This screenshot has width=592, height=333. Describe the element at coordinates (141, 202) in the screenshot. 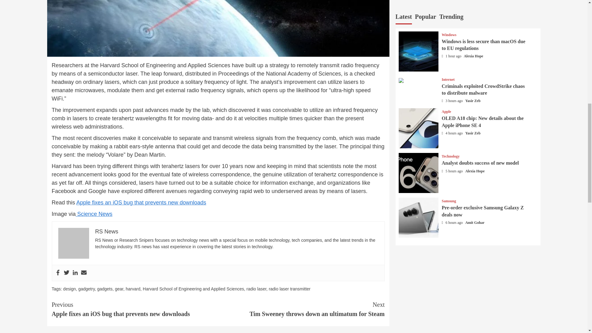

I see `Apple fixes an iOS bug that prevents new downloads` at that location.